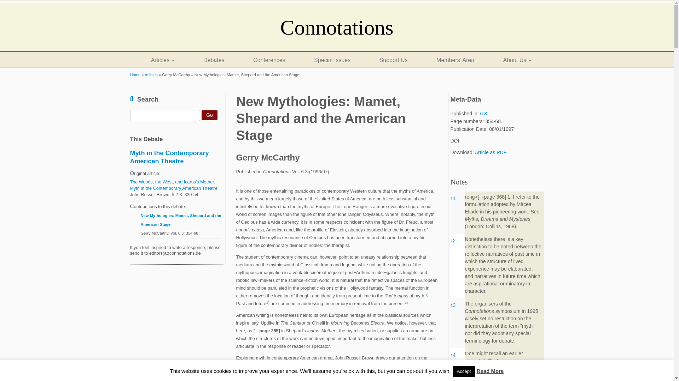 The image size is (679, 381). I want to click on New Mythologies: Mamet, Shepard and the American Stage, so click(181, 219).